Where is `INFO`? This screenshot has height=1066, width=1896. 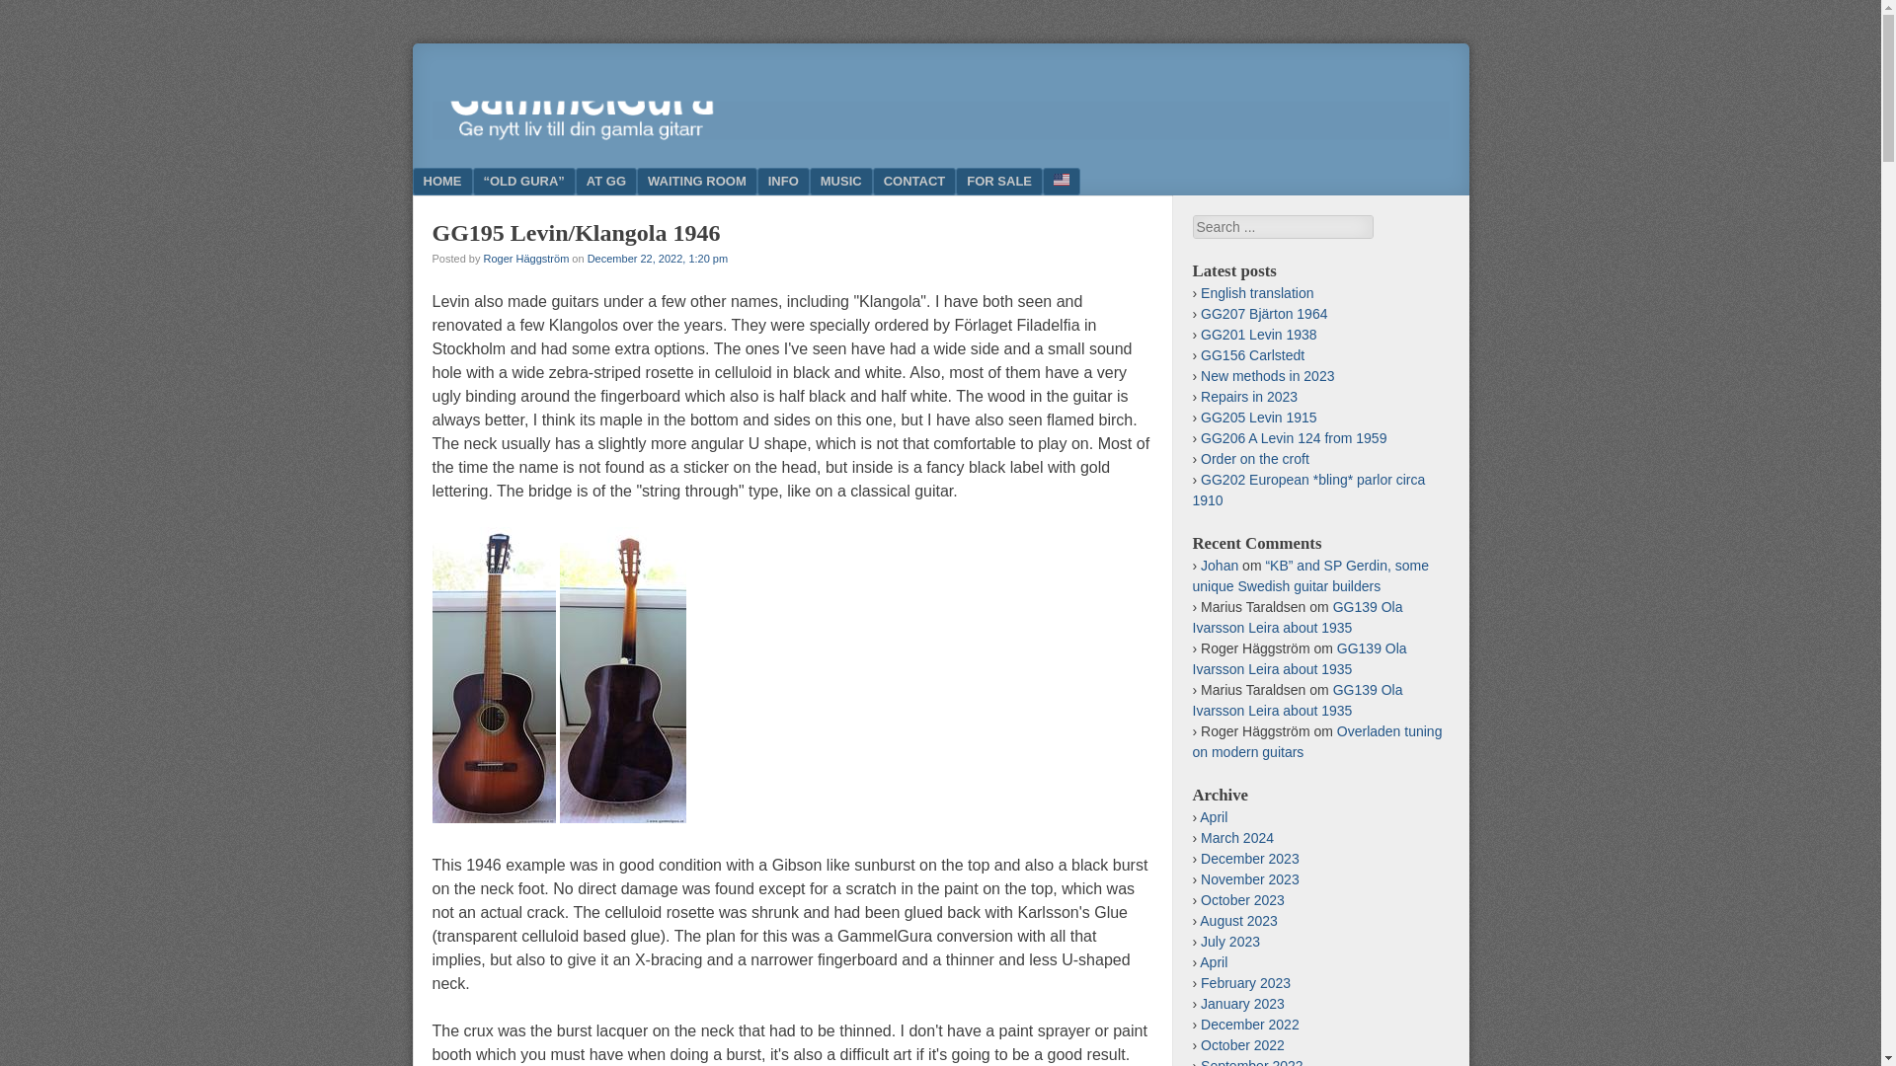 INFO is located at coordinates (782, 181).